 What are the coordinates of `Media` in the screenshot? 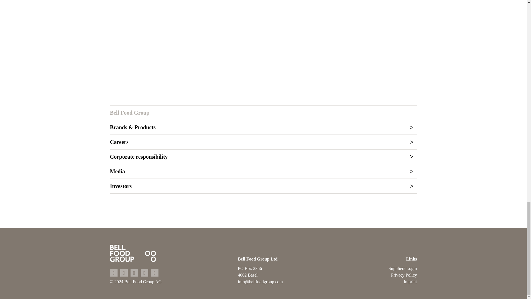 It's located at (263, 171).